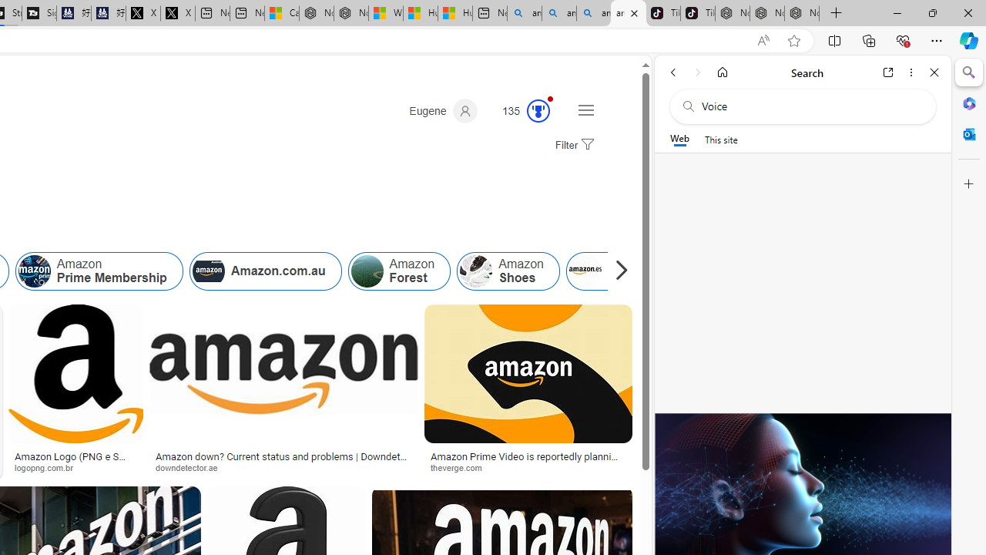 The width and height of the screenshot is (986, 555). What do you see at coordinates (698, 14) in the screenshot?
I see `TikTok` at bounding box center [698, 14].